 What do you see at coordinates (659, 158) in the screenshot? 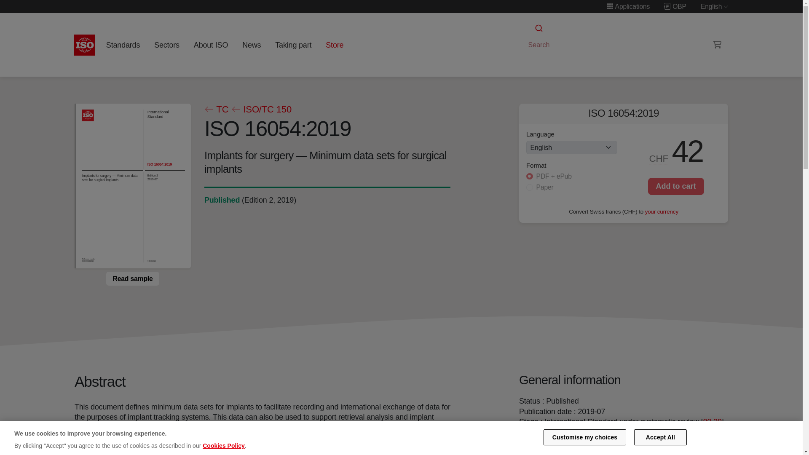
I see `Swiss francs` at bounding box center [659, 158].